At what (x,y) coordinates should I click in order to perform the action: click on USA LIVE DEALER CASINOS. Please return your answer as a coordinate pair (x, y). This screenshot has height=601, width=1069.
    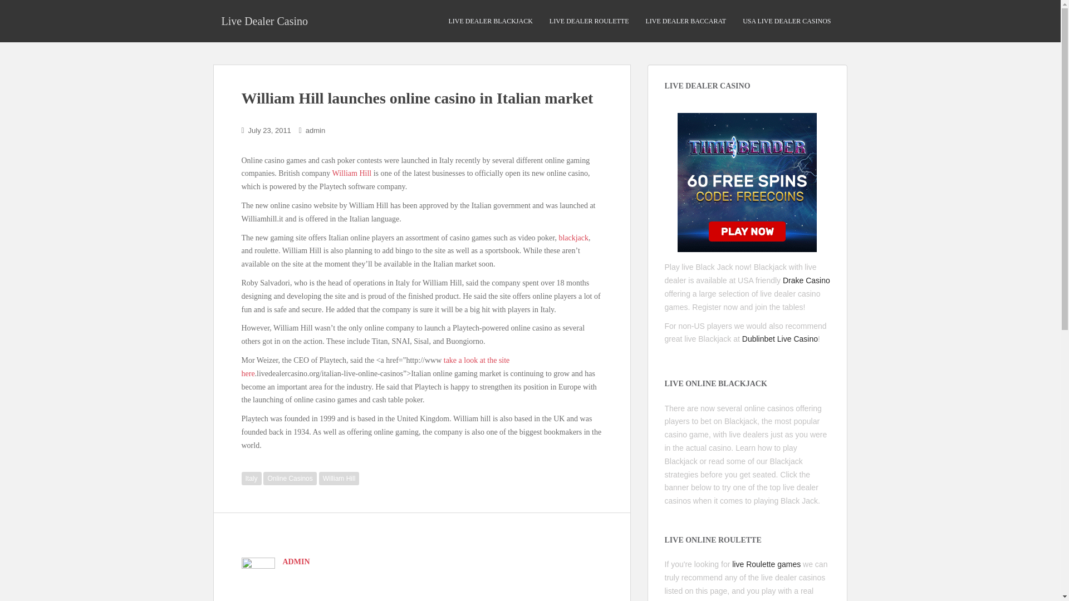
    Looking at the image, I should click on (787, 21).